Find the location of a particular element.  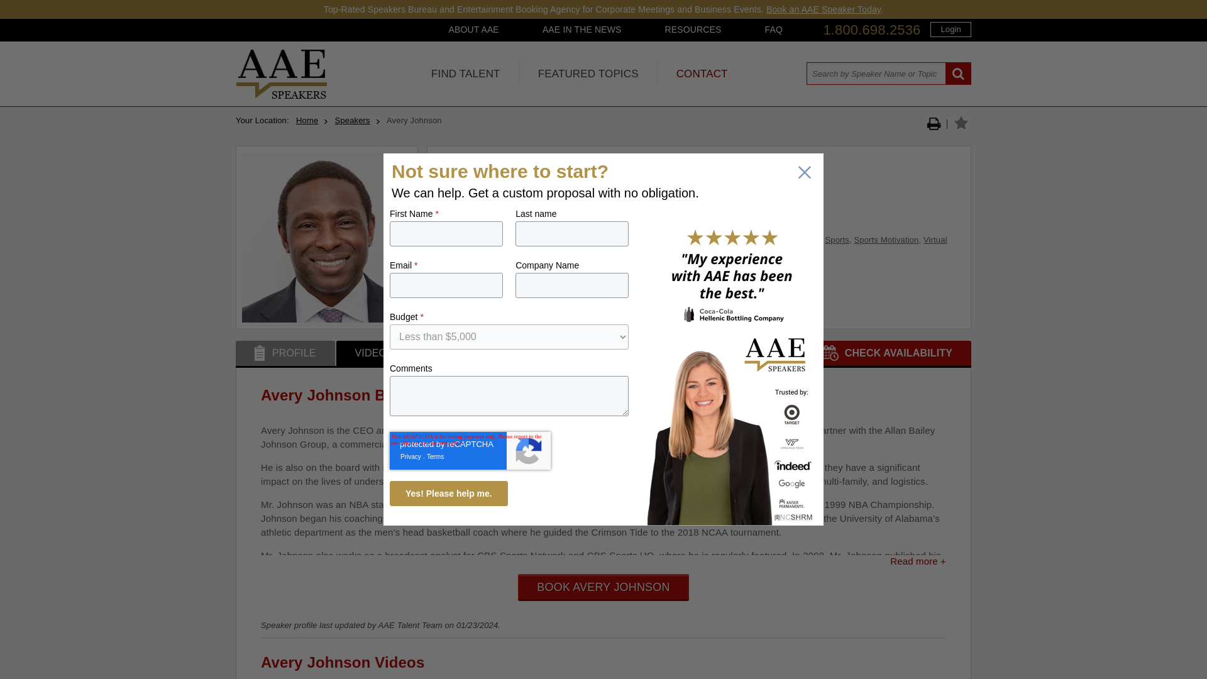

FAQ is located at coordinates (773, 29).